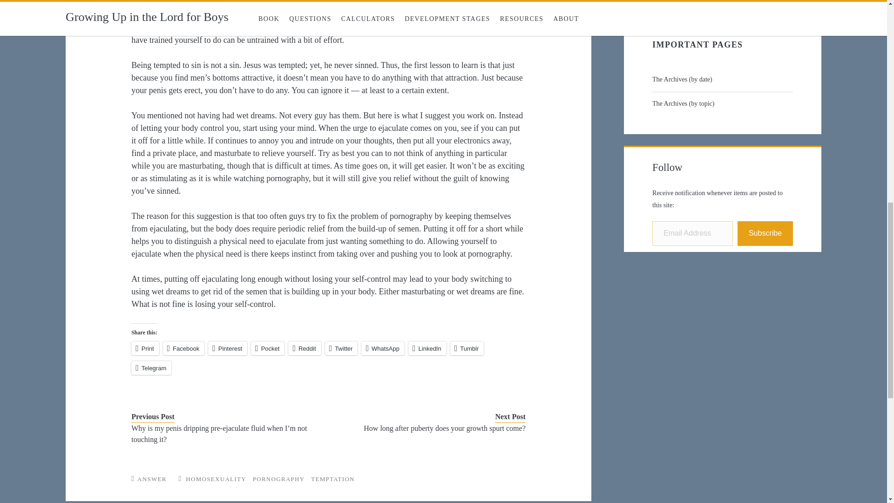 This screenshot has height=503, width=894. What do you see at coordinates (305, 348) in the screenshot?
I see `Click to share on Reddit` at bounding box center [305, 348].